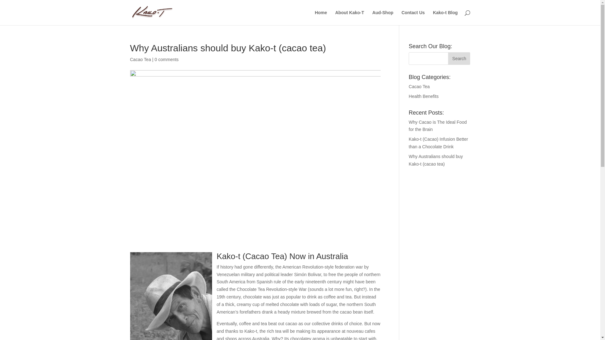 The width and height of the screenshot is (605, 340). Describe the element at coordinates (436, 160) in the screenshot. I see `Why Australians should buy Kako-t (cacao tea)` at that location.